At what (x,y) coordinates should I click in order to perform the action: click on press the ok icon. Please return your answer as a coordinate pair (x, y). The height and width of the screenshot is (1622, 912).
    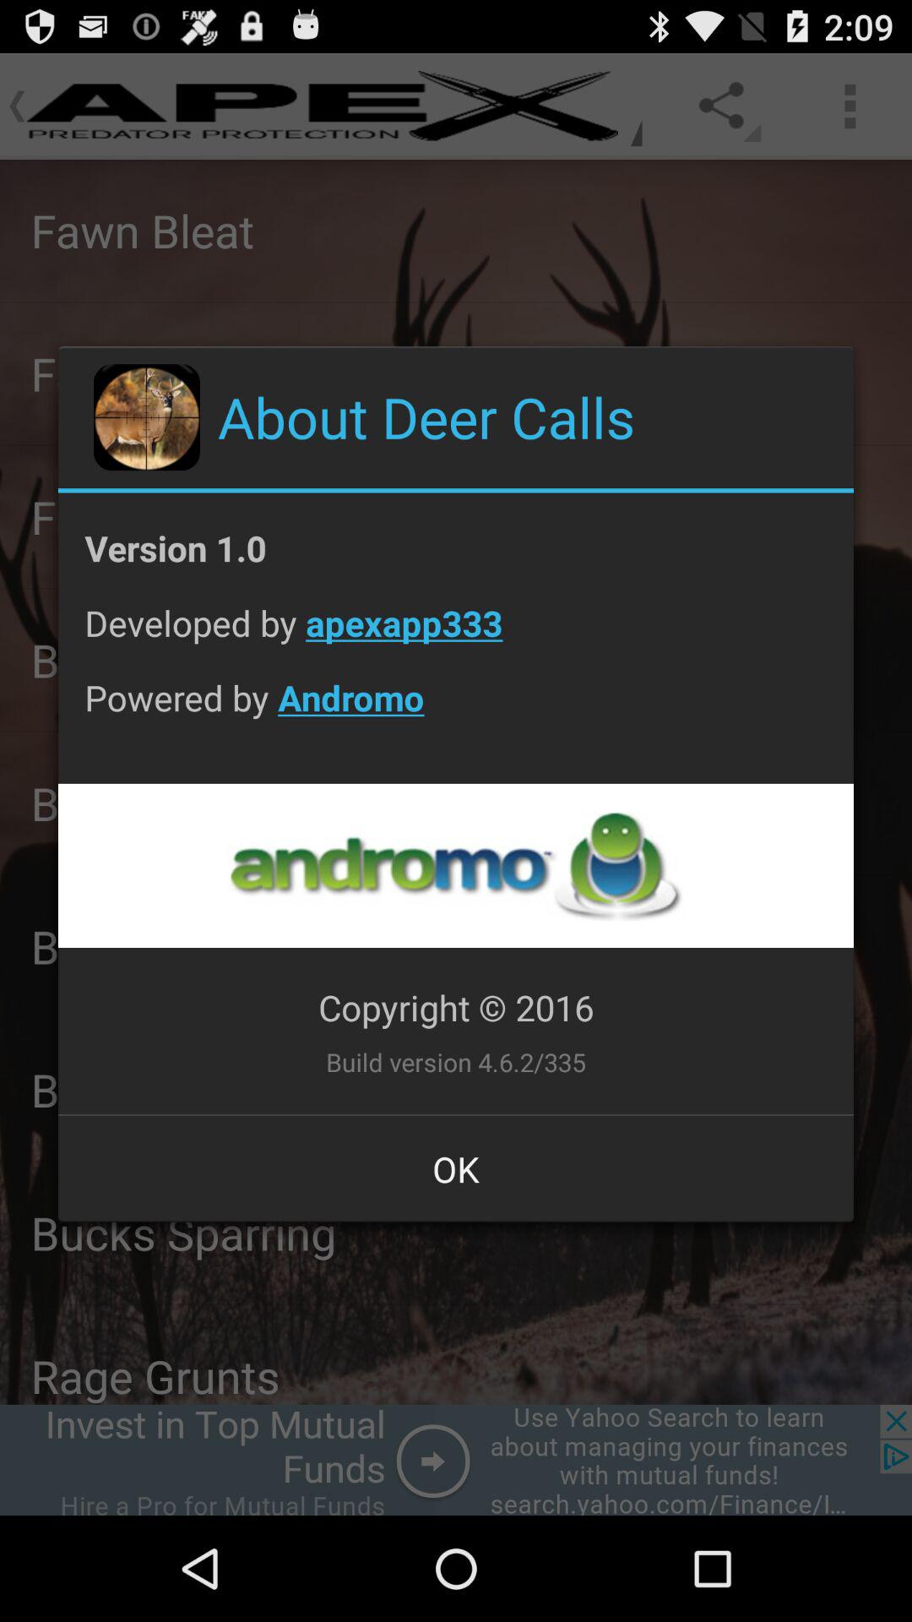
    Looking at the image, I should click on (456, 1168).